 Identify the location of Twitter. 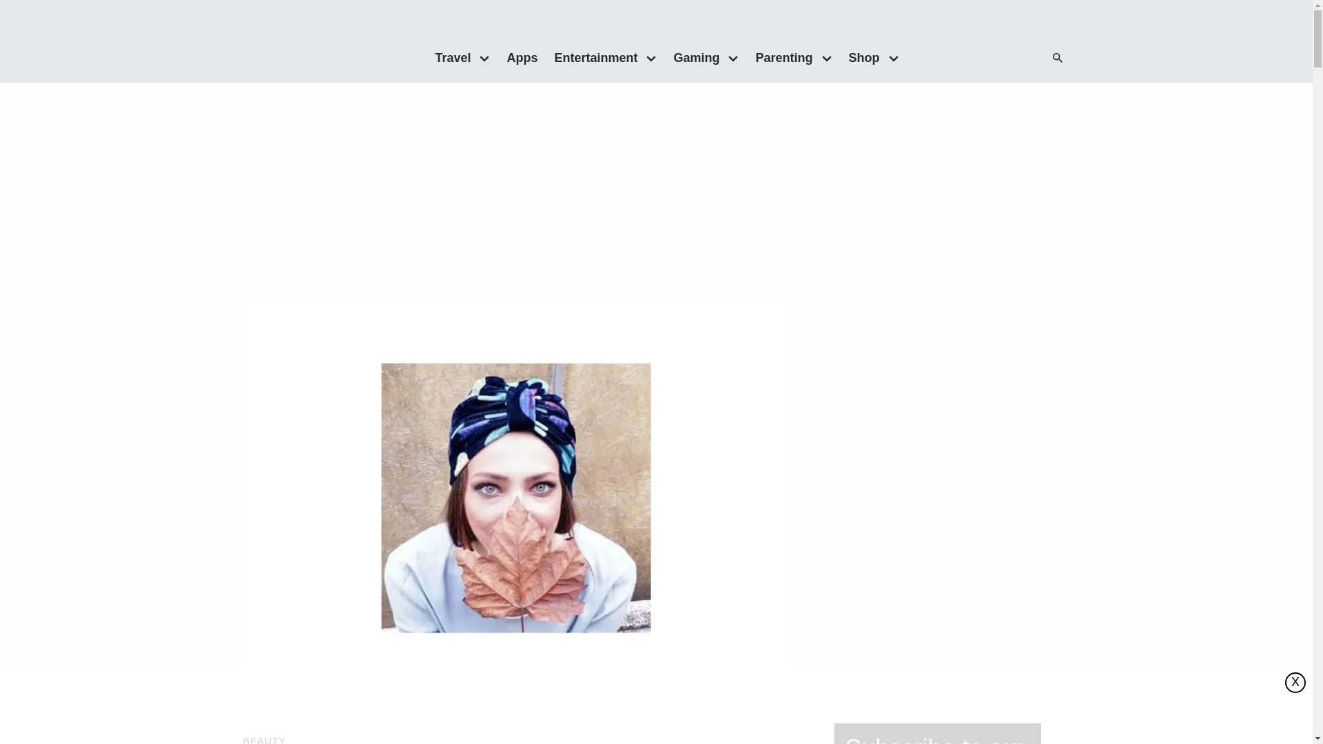
(981, 58).